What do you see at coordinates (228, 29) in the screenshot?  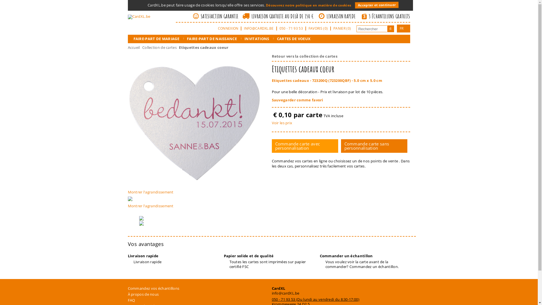 I see `CONNEXION` at bounding box center [228, 29].